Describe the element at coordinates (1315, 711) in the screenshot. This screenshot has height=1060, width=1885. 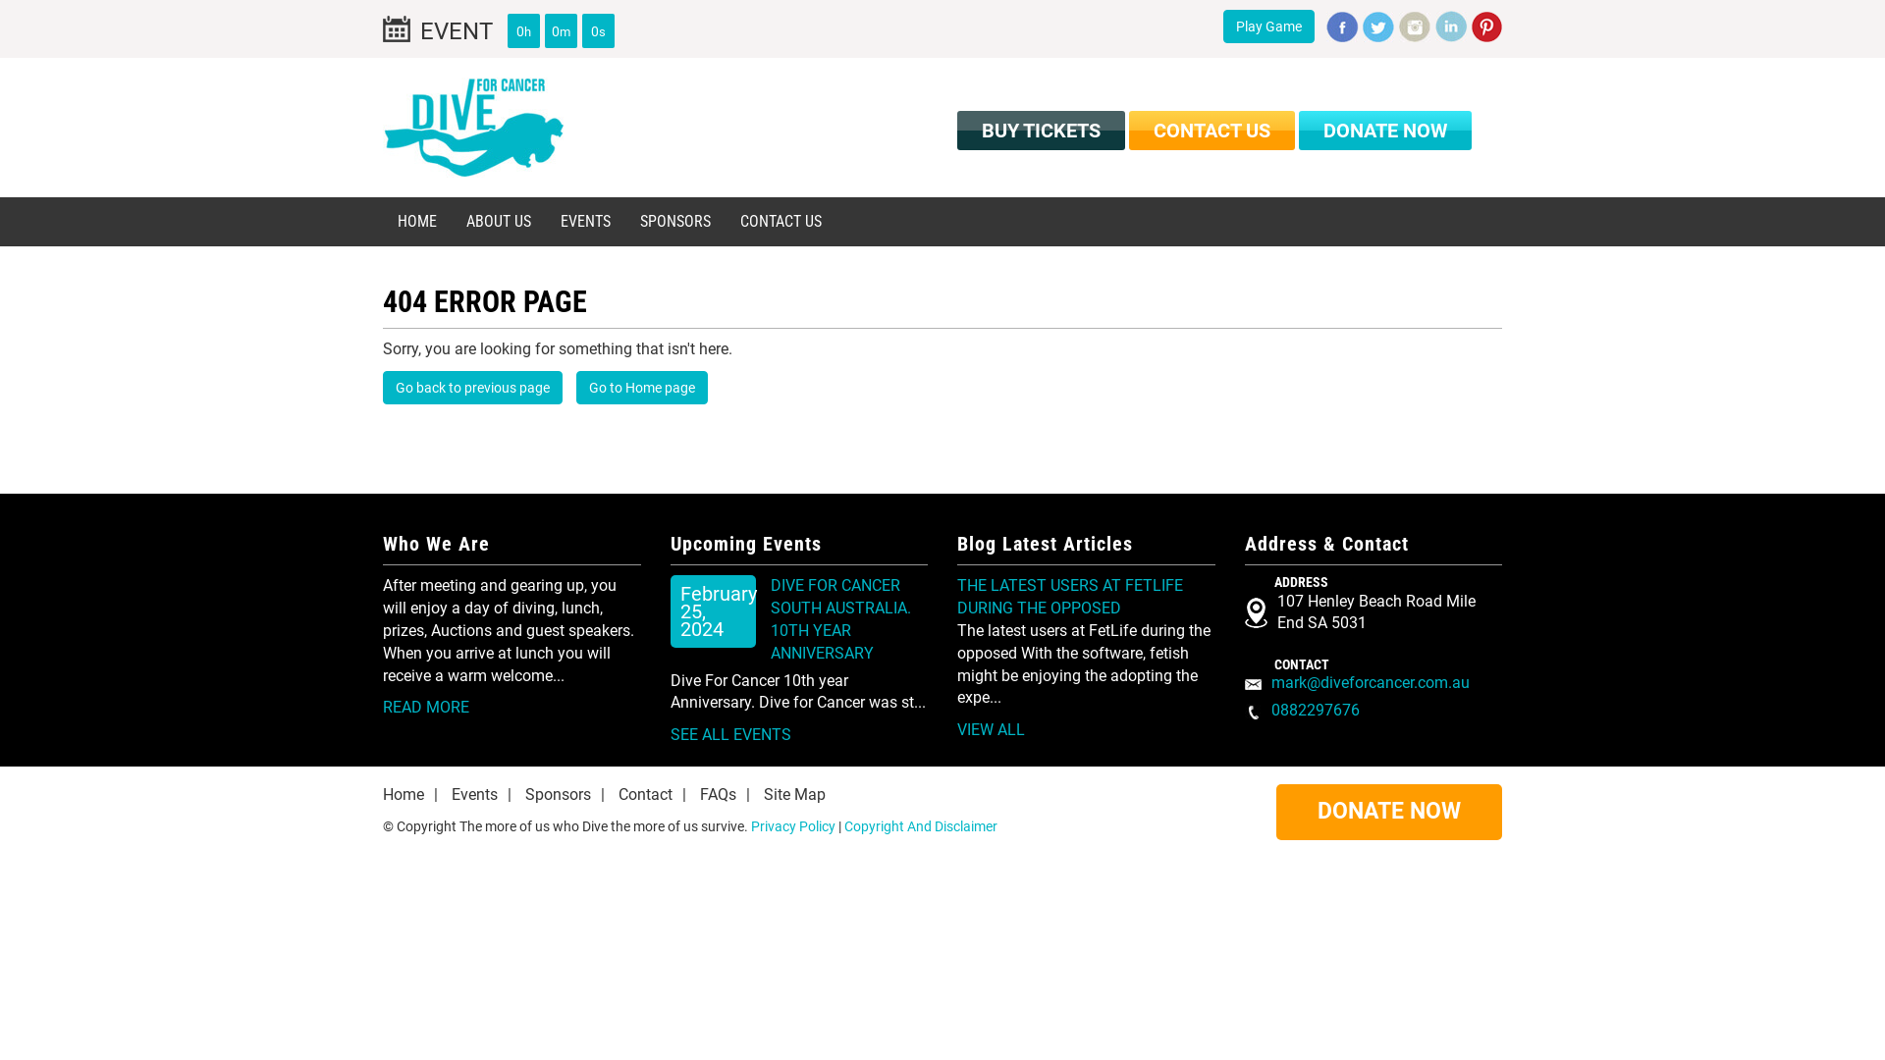
I see `0882297676` at that location.